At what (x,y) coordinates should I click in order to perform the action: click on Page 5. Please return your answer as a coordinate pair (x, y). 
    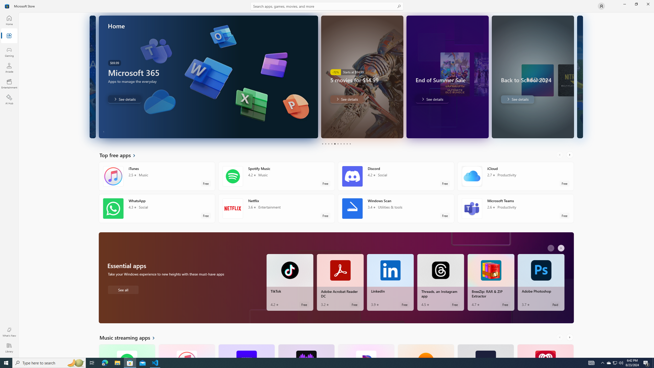
    Looking at the image, I should click on (334, 144).